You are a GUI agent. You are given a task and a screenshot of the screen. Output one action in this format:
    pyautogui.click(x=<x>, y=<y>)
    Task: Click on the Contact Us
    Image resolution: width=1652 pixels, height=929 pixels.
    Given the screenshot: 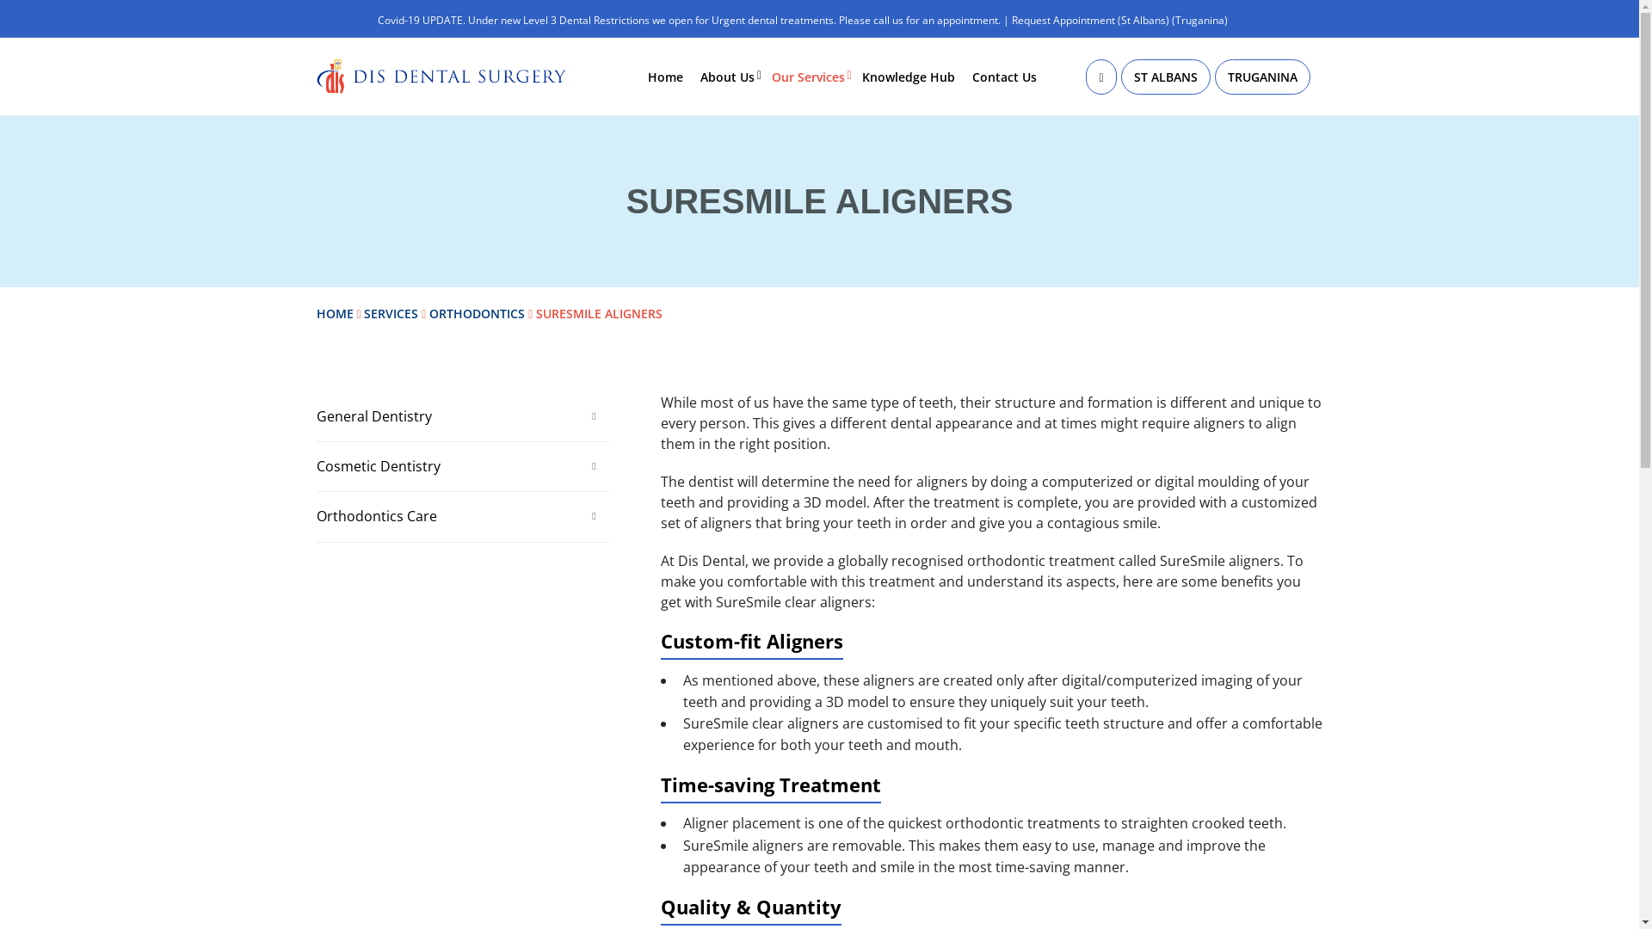 What is the action you would take?
    pyautogui.click(x=1005, y=77)
    